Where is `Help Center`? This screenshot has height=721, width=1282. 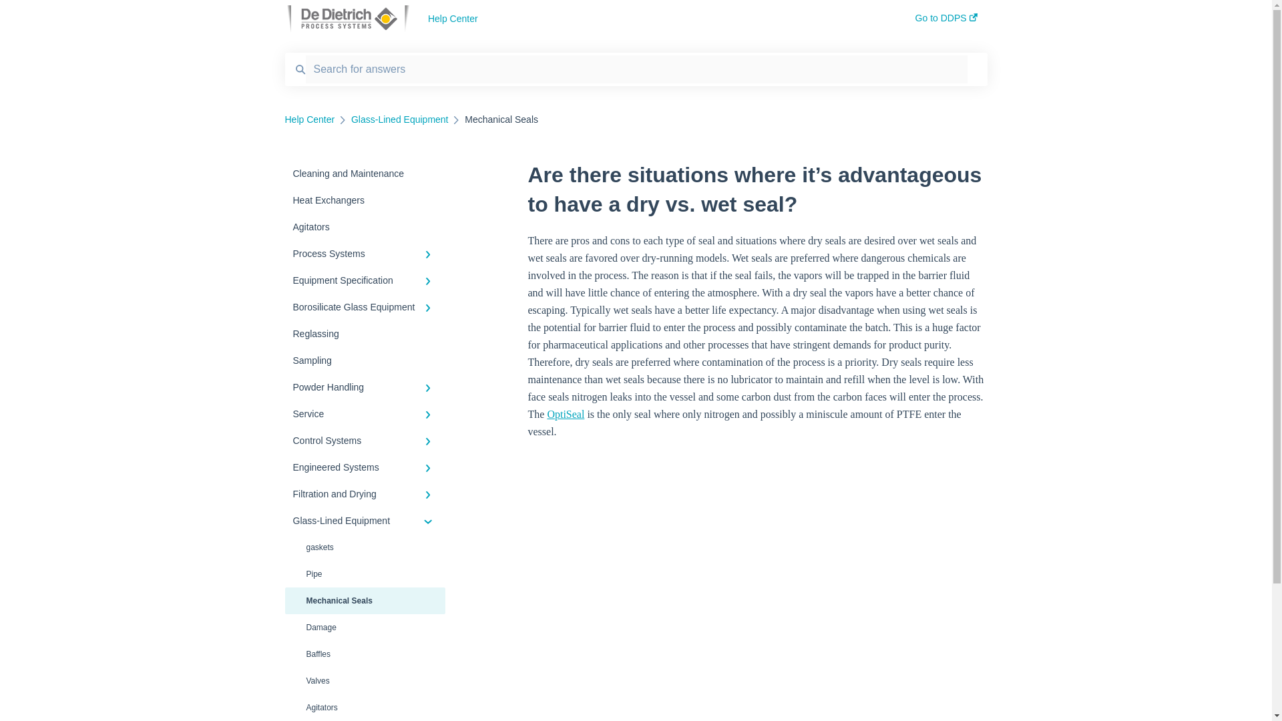
Help Center is located at coordinates (652, 19).